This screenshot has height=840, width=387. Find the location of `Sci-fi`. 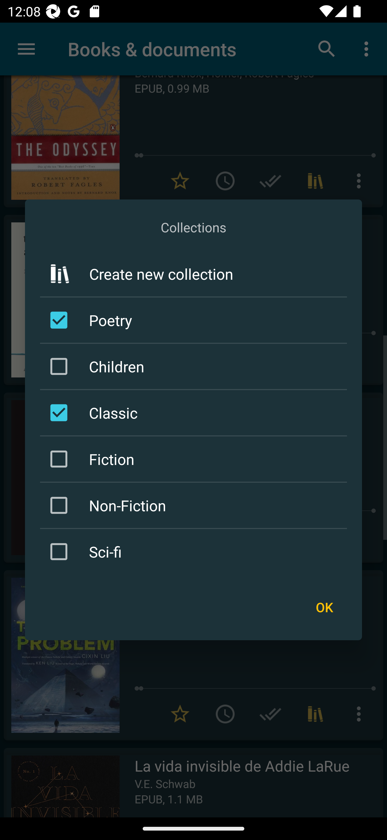

Sci-fi is located at coordinates (195, 552).